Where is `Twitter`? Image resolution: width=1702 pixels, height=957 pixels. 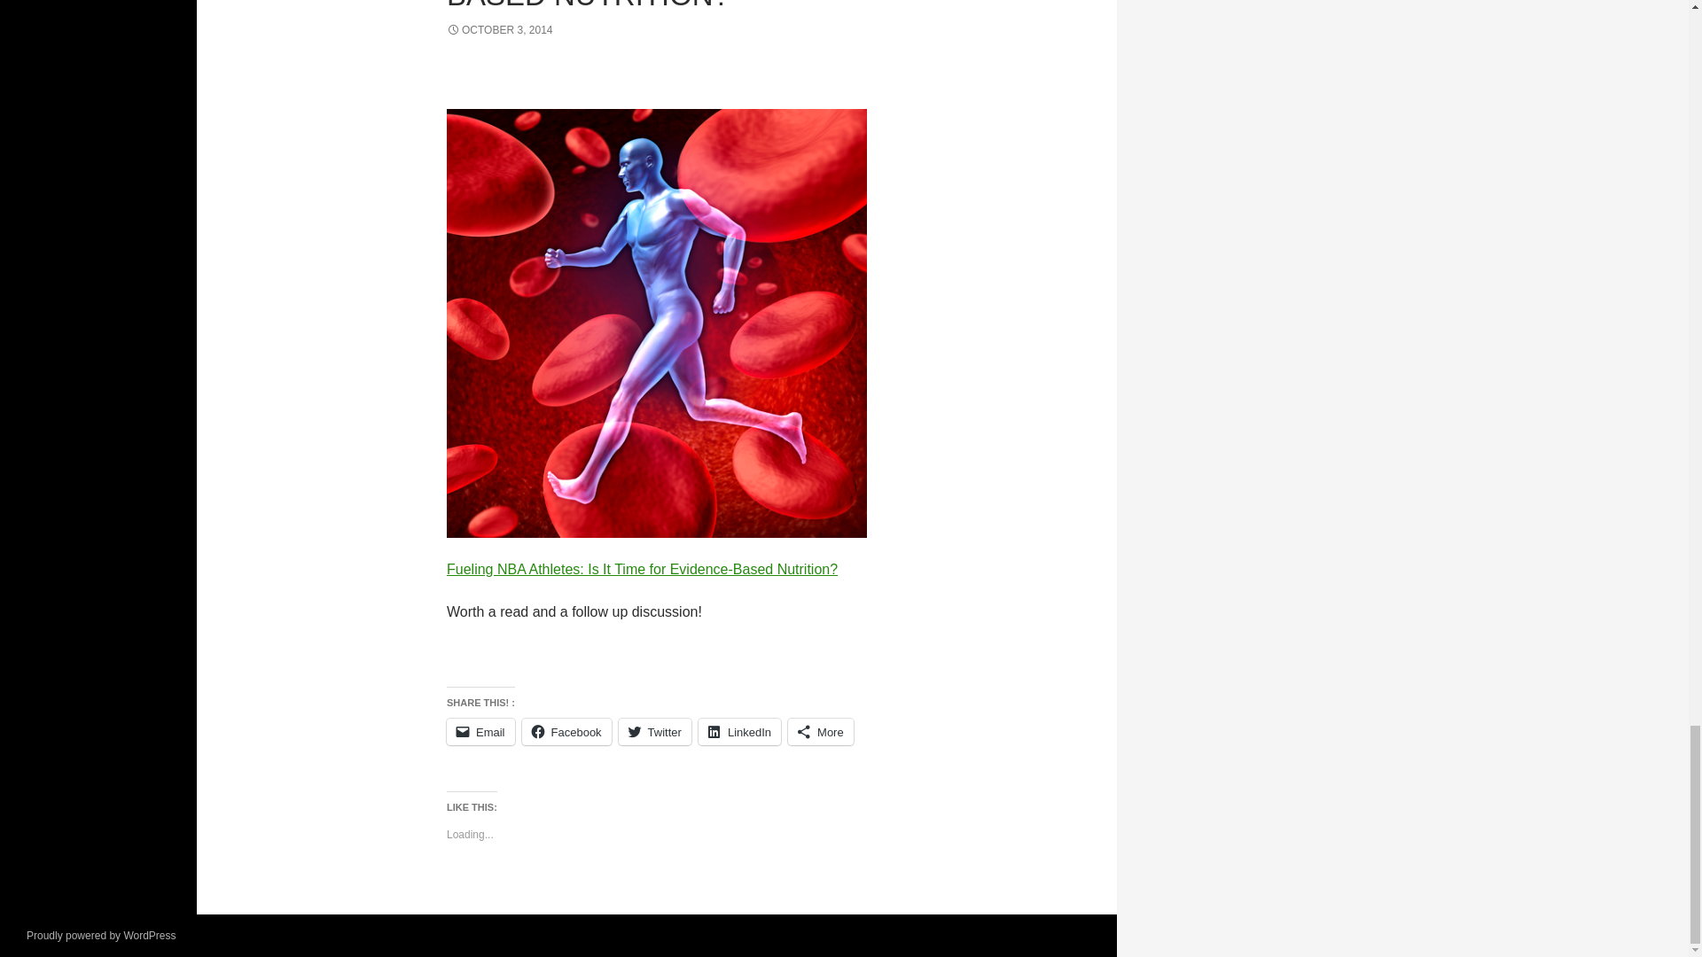
Twitter is located at coordinates (654, 732).